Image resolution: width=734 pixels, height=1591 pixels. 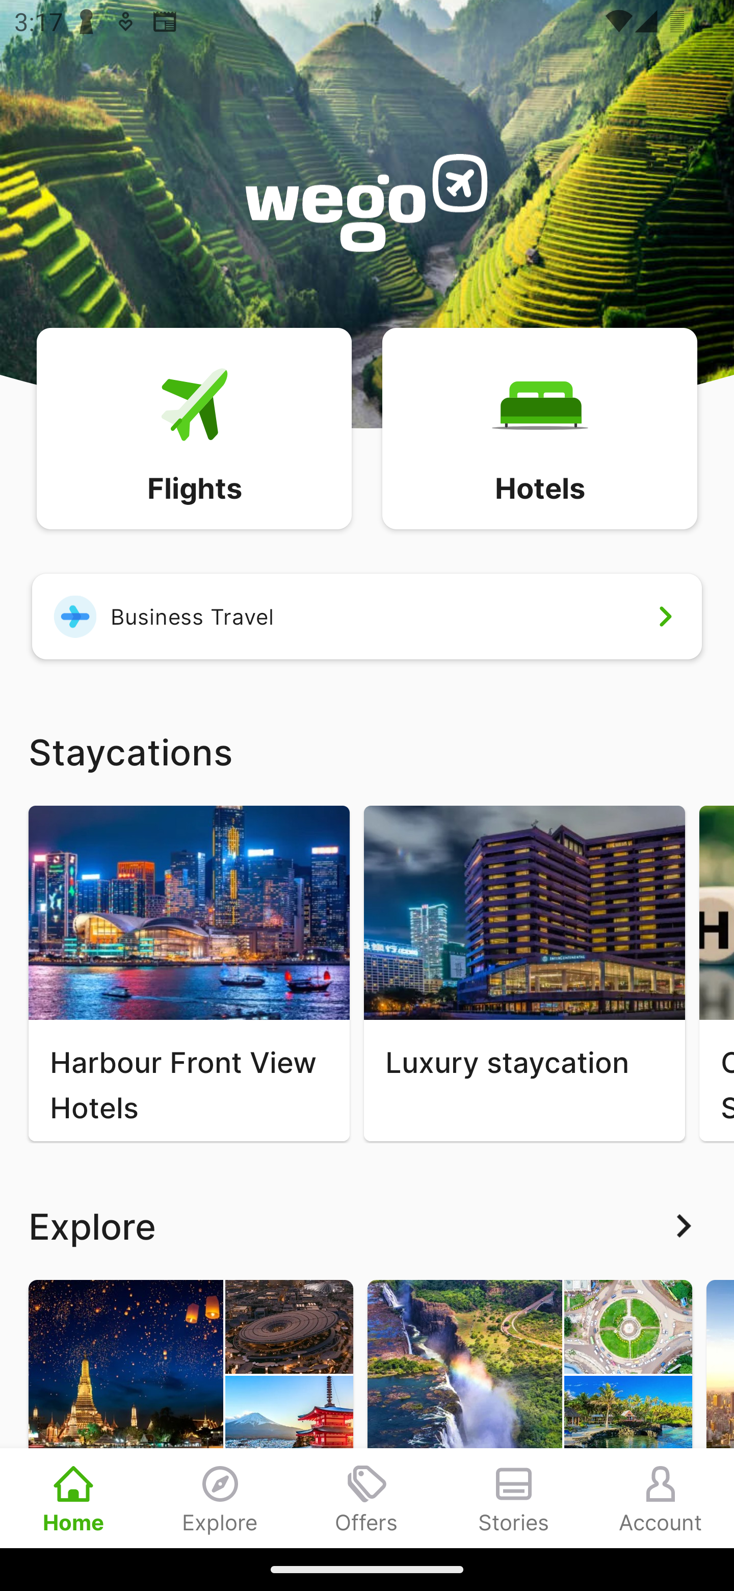 I want to click on Staycations, so click(x=367, y=751).